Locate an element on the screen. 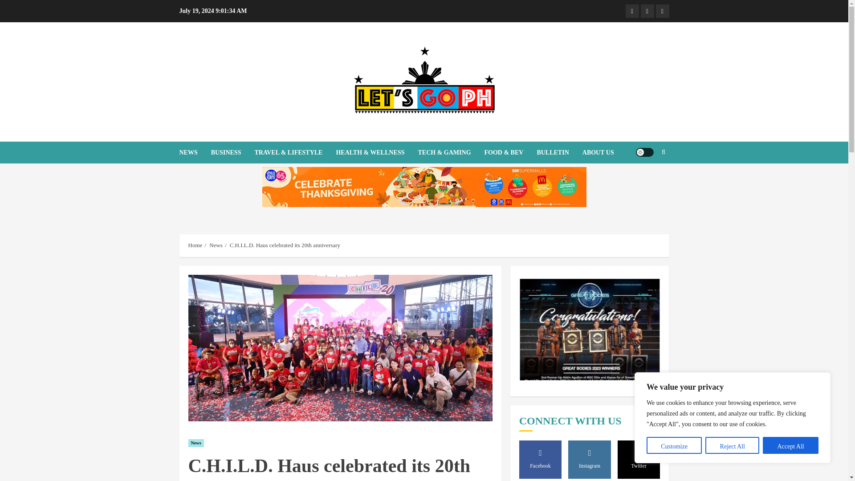  ABOUT US is located at coordinates (598, 152).